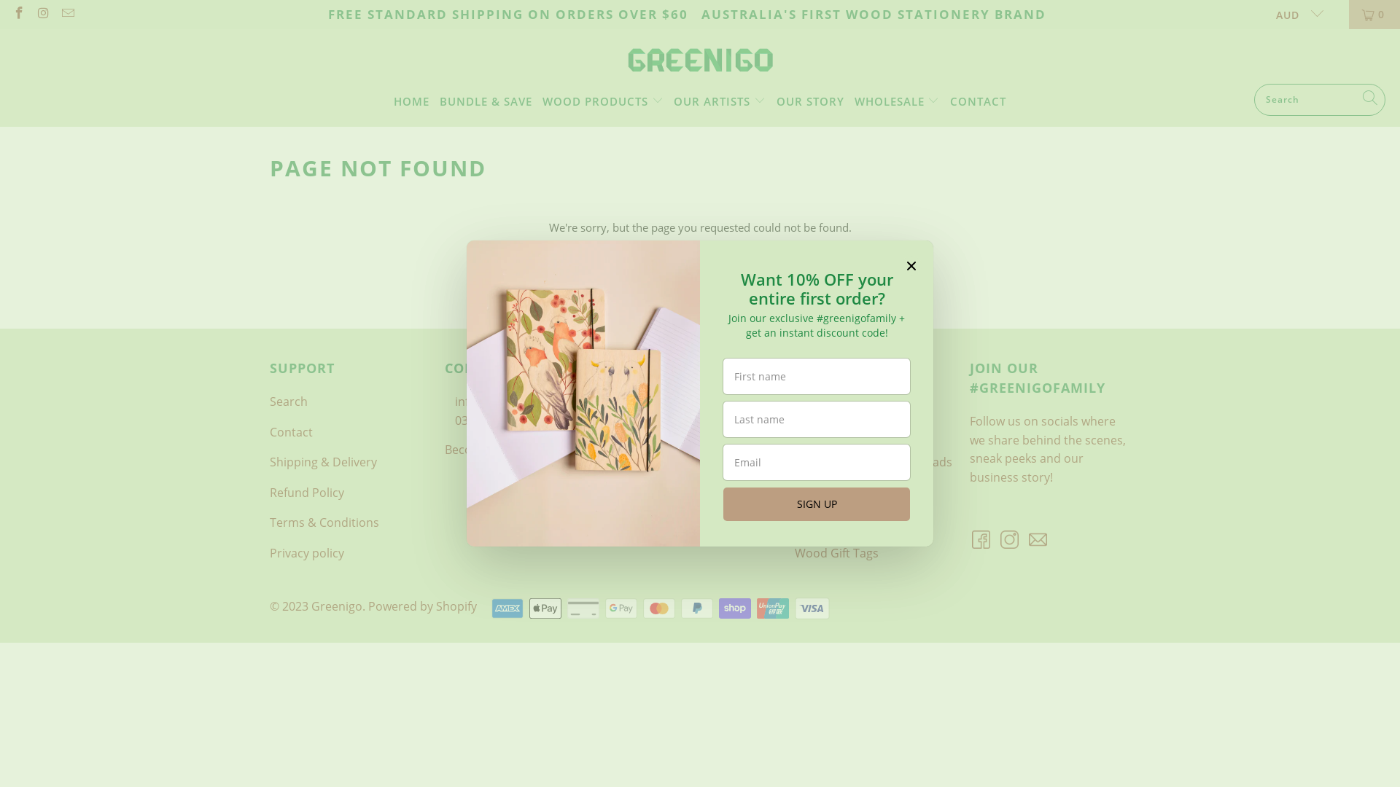 The image size is (1400, 787). What do you see at coordinates (855, 493) in the screenshot?
I see `Wood Greeting Cards` at bounding box center [855, 493].